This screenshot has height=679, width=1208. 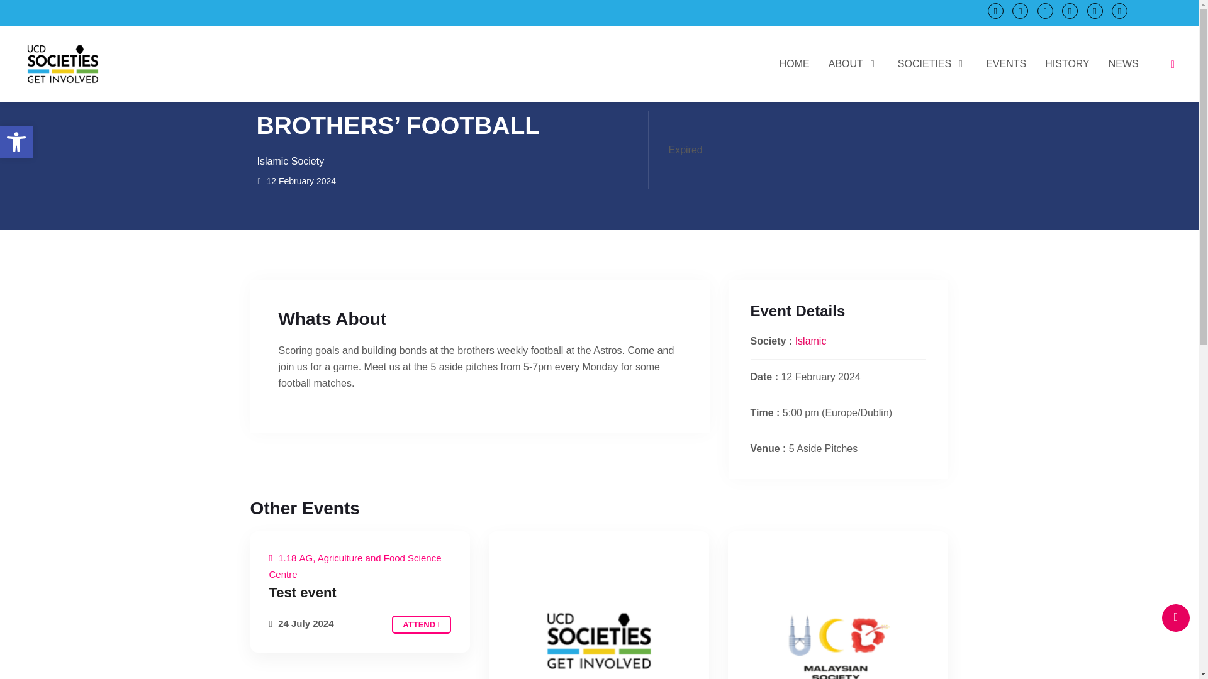 I want to click on ABOUT, so click(x=854, y=63).